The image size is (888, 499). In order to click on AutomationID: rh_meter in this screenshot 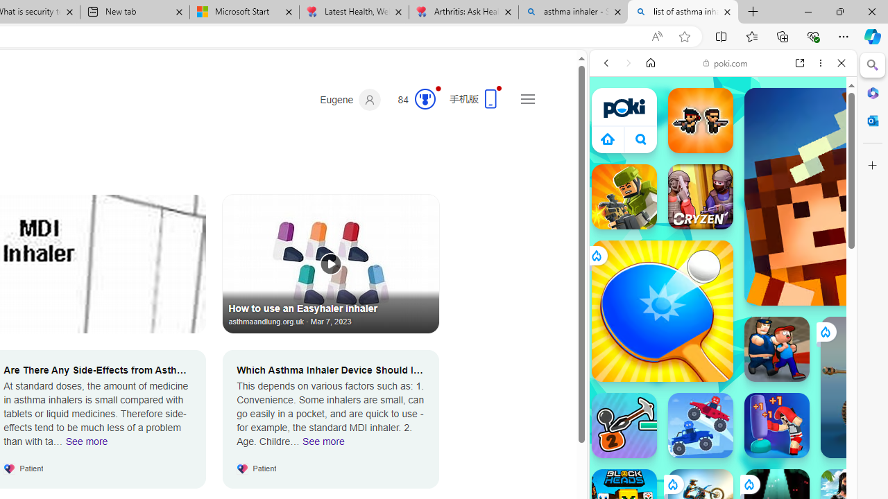, I will do `click(425, 98)`.